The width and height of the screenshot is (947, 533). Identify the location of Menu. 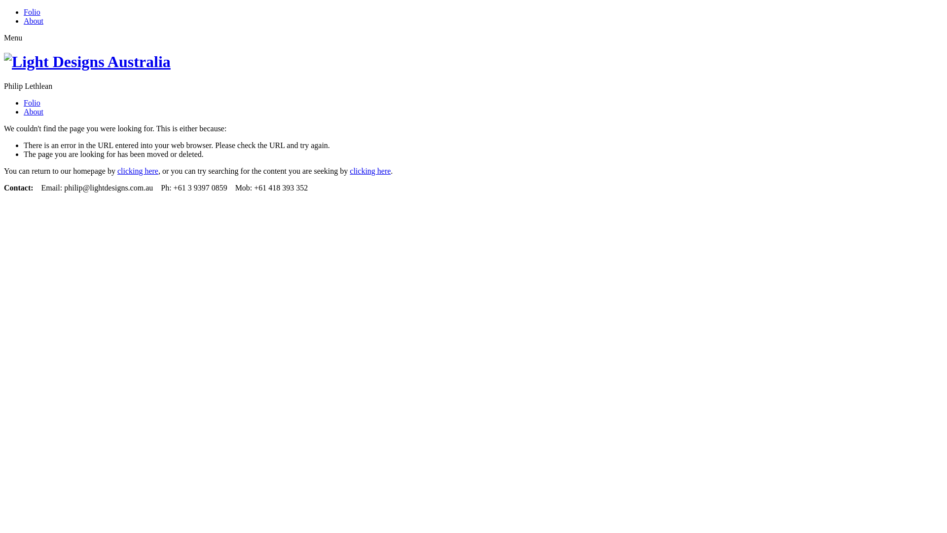
(13, 38).